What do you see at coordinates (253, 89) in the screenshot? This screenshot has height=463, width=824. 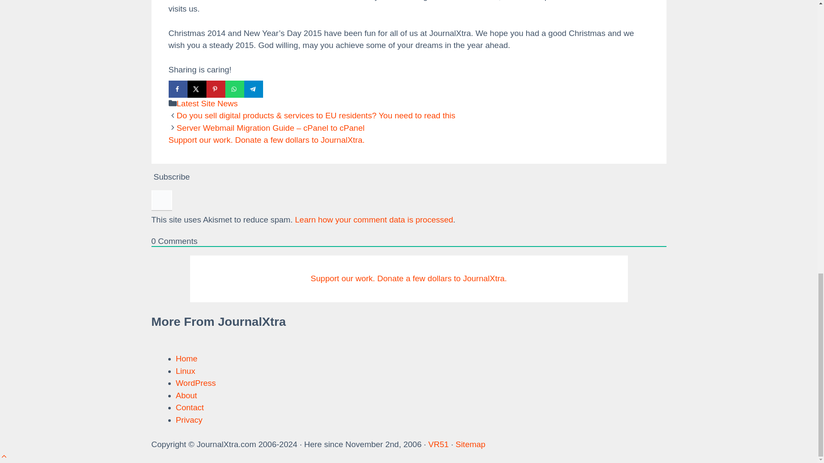 I see `Share on Telegram` at bounding box center [253, 89].